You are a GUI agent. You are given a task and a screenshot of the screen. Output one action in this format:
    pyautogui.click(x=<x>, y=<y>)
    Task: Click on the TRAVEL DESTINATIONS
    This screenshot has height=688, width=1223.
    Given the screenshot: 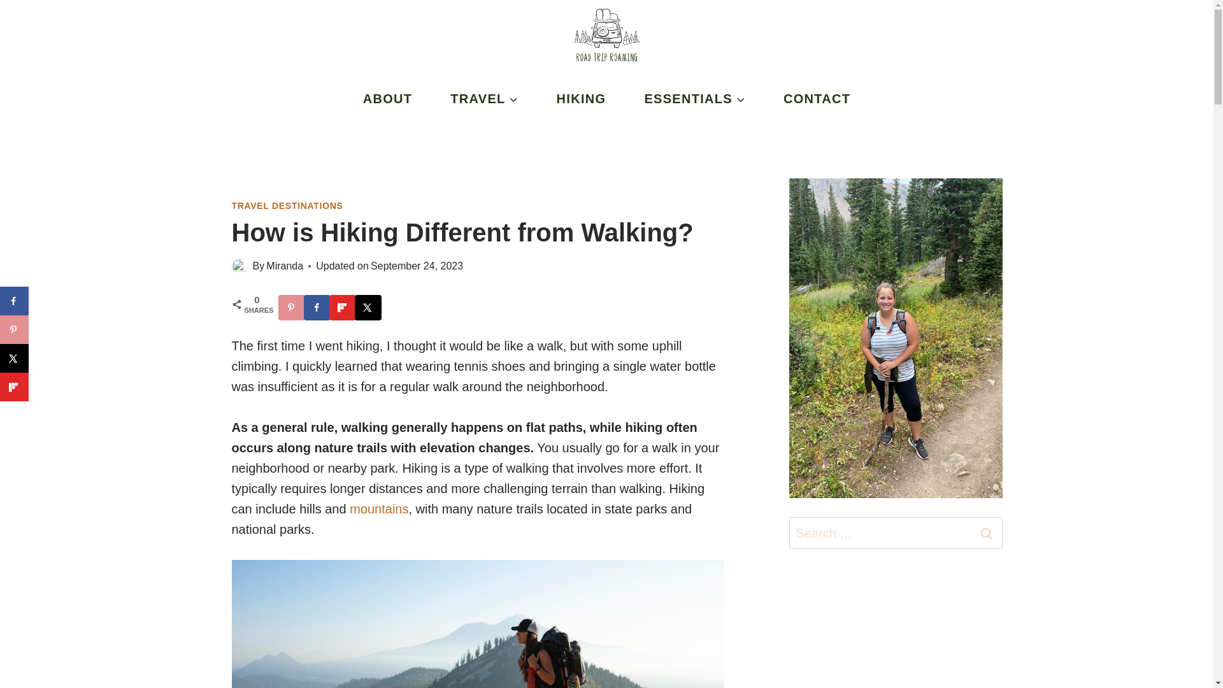 What is the action you would take?
    pyautogui.click(x=288, y=205)
    